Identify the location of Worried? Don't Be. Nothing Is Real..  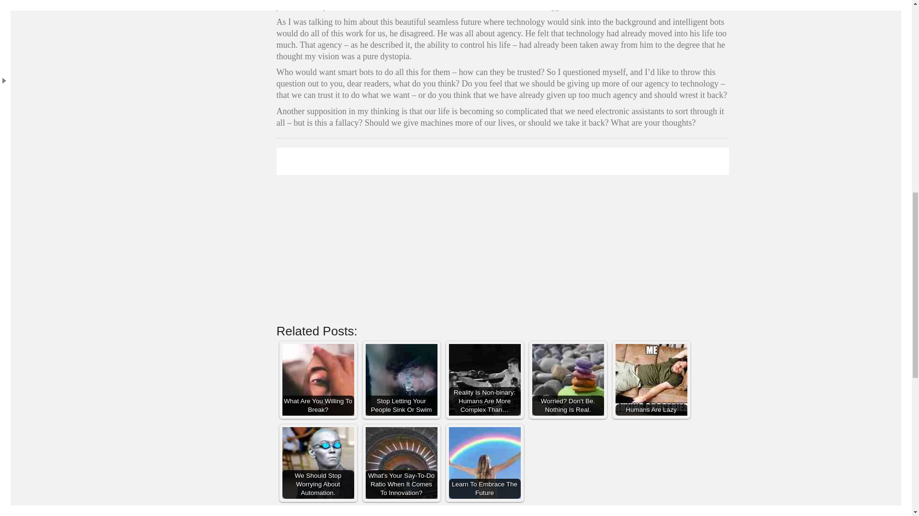
(568, 380).